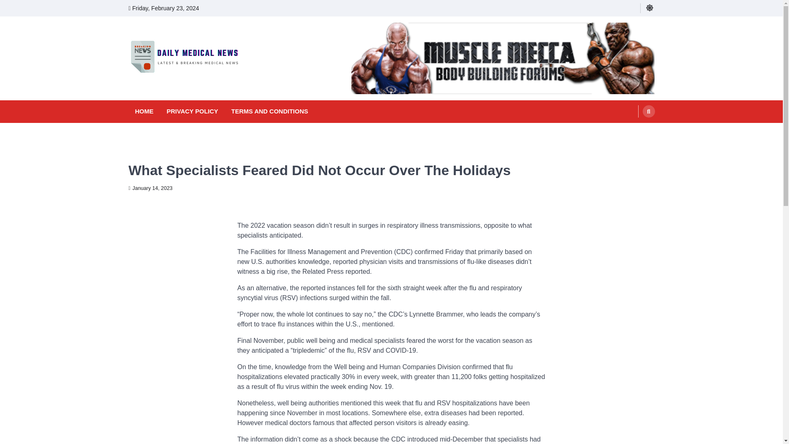 The width and height of the screenshot is (789, 444). What do you see at coordinates (187, 86) in the screenshot?
I see `Daily Medical News` at bounding box center [187, 86].